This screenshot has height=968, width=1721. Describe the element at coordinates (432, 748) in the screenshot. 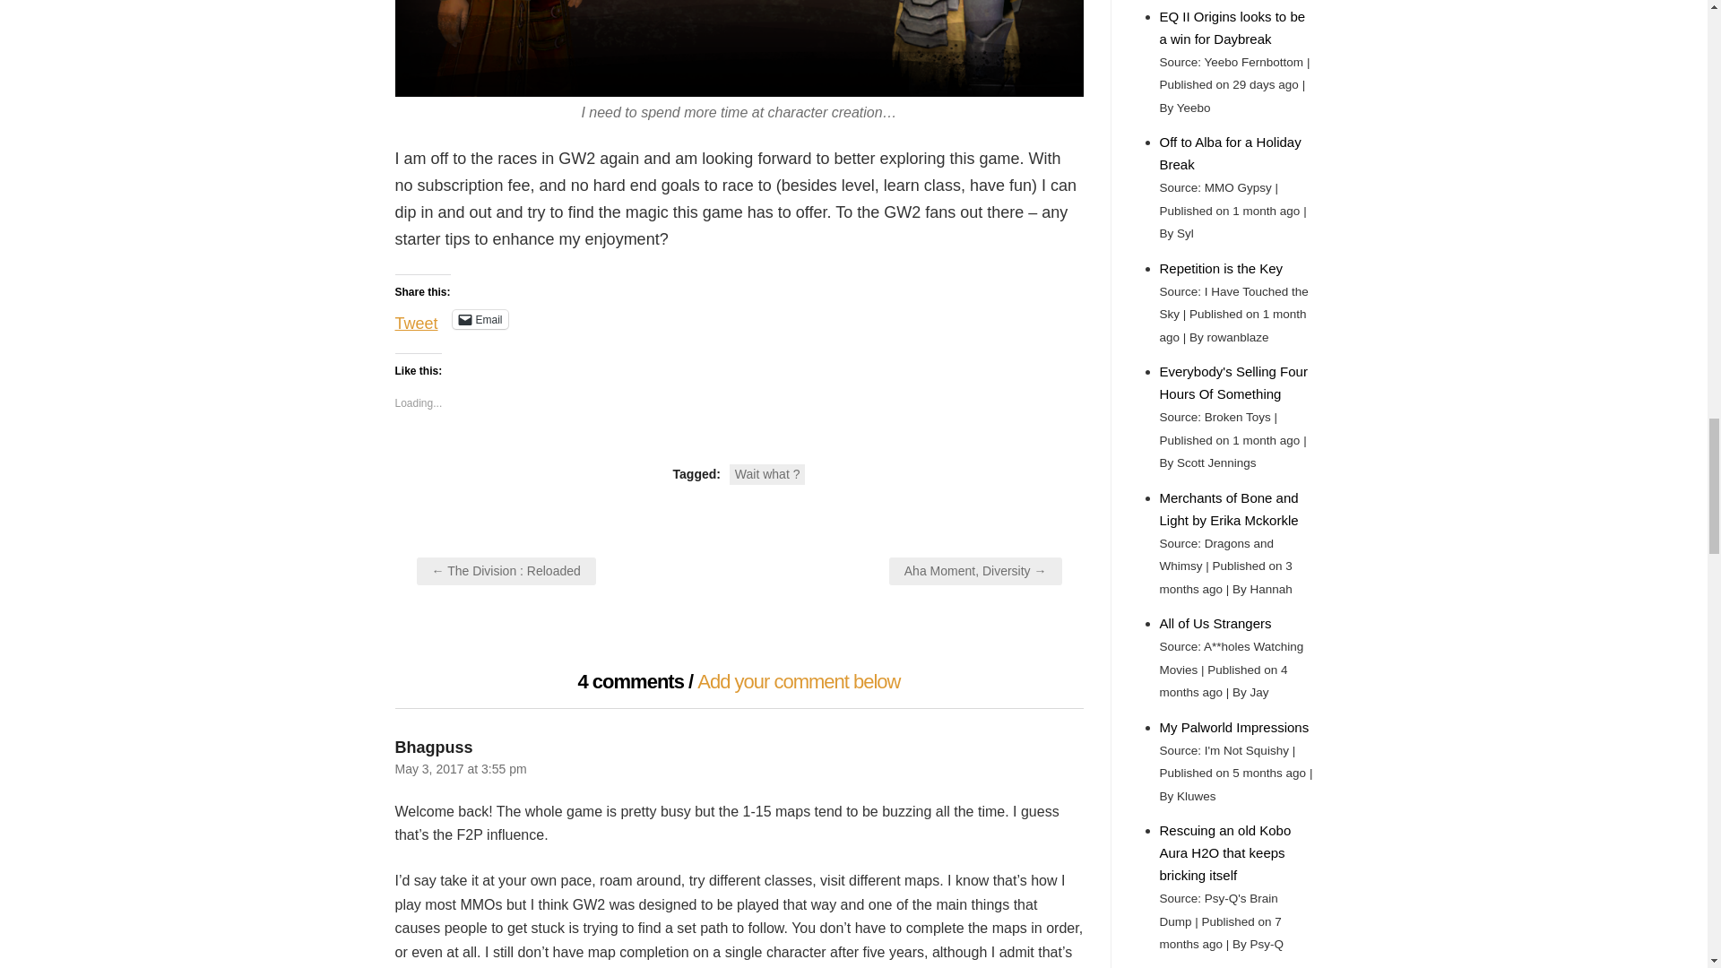

I see `Bhagpuss` at that location.